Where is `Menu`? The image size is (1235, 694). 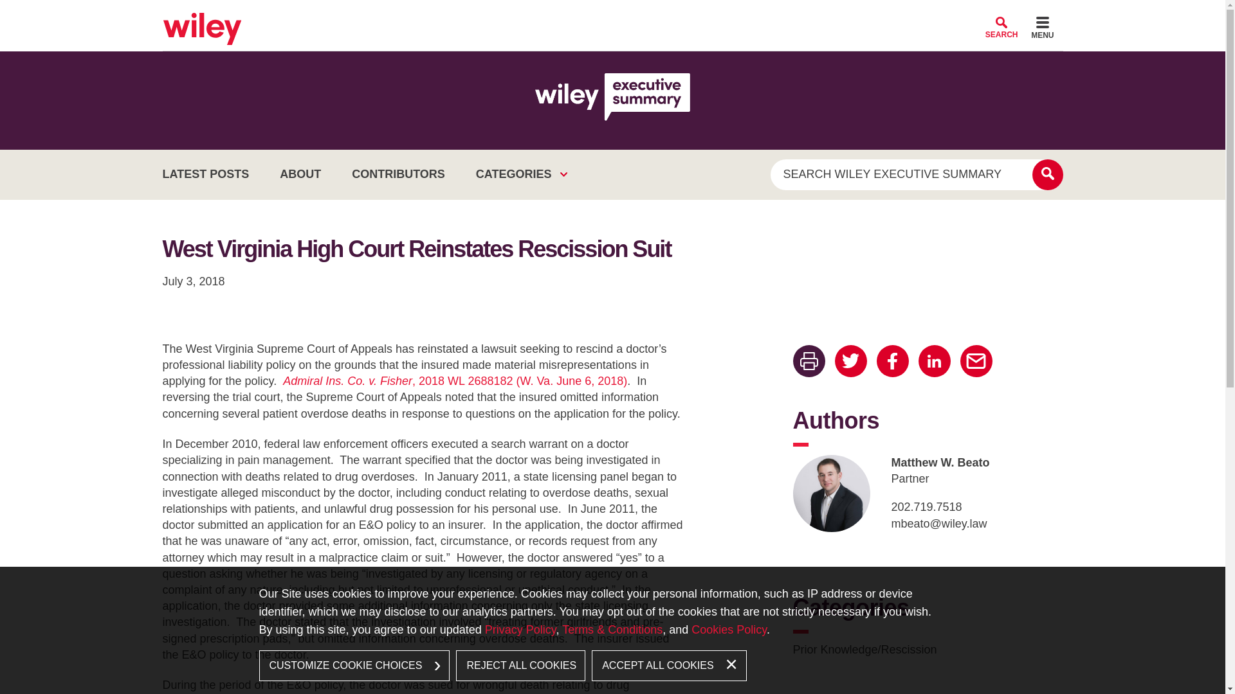 Menu is located at coordinates (574, 14).